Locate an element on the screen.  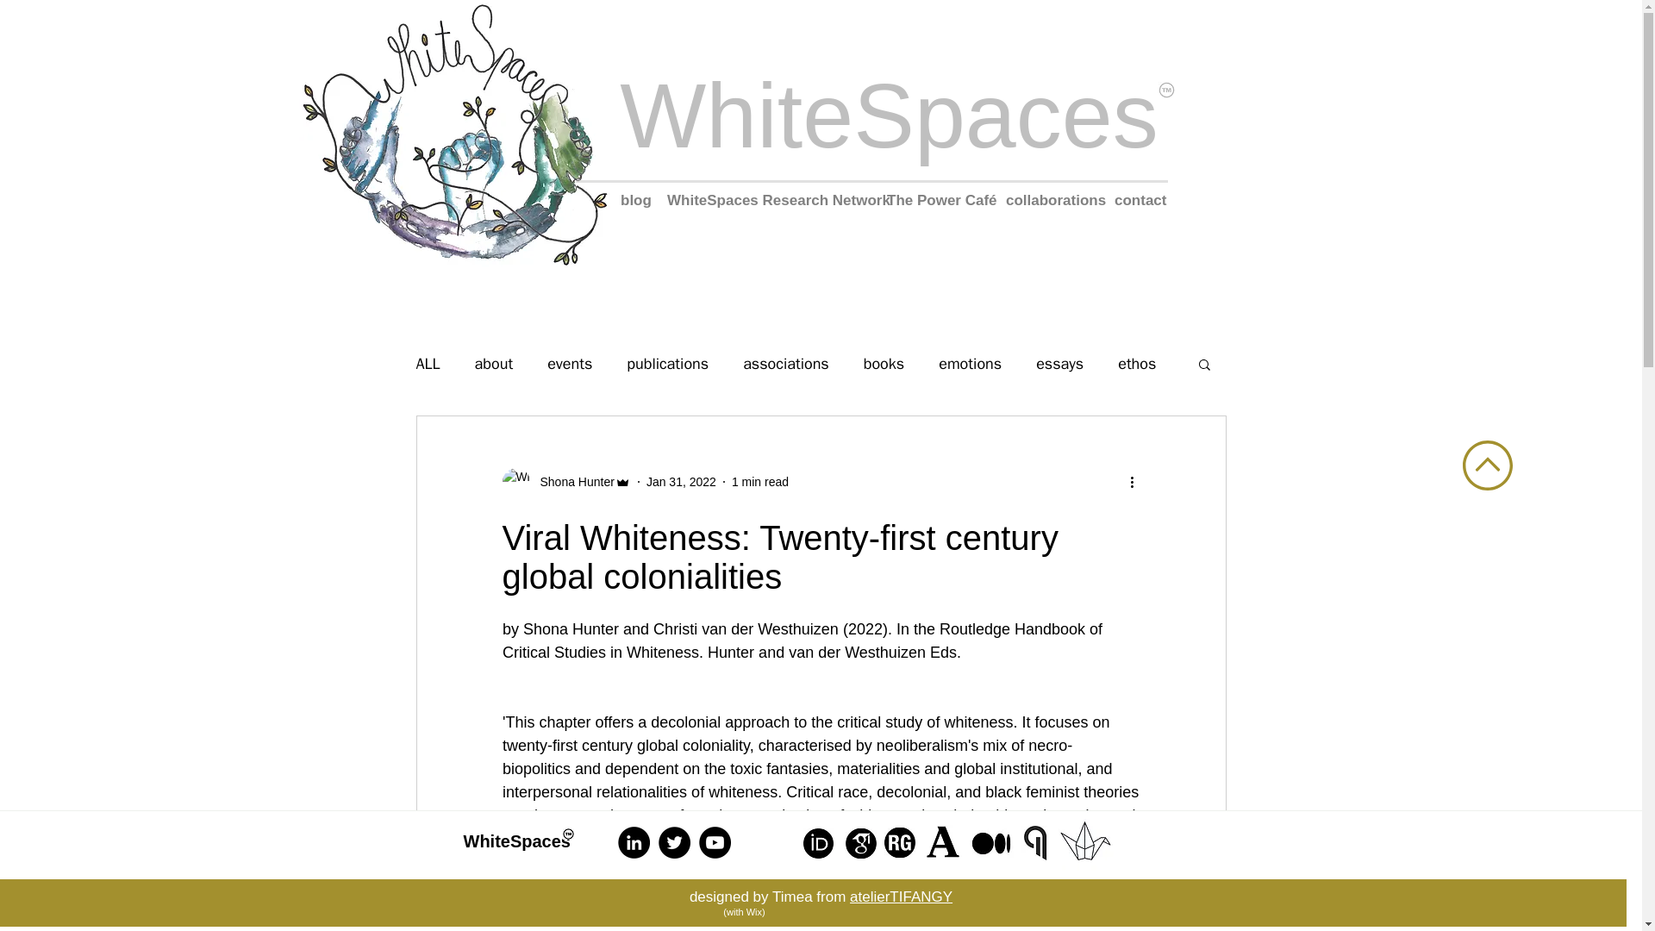
associations is located at coordinates (786, 364).